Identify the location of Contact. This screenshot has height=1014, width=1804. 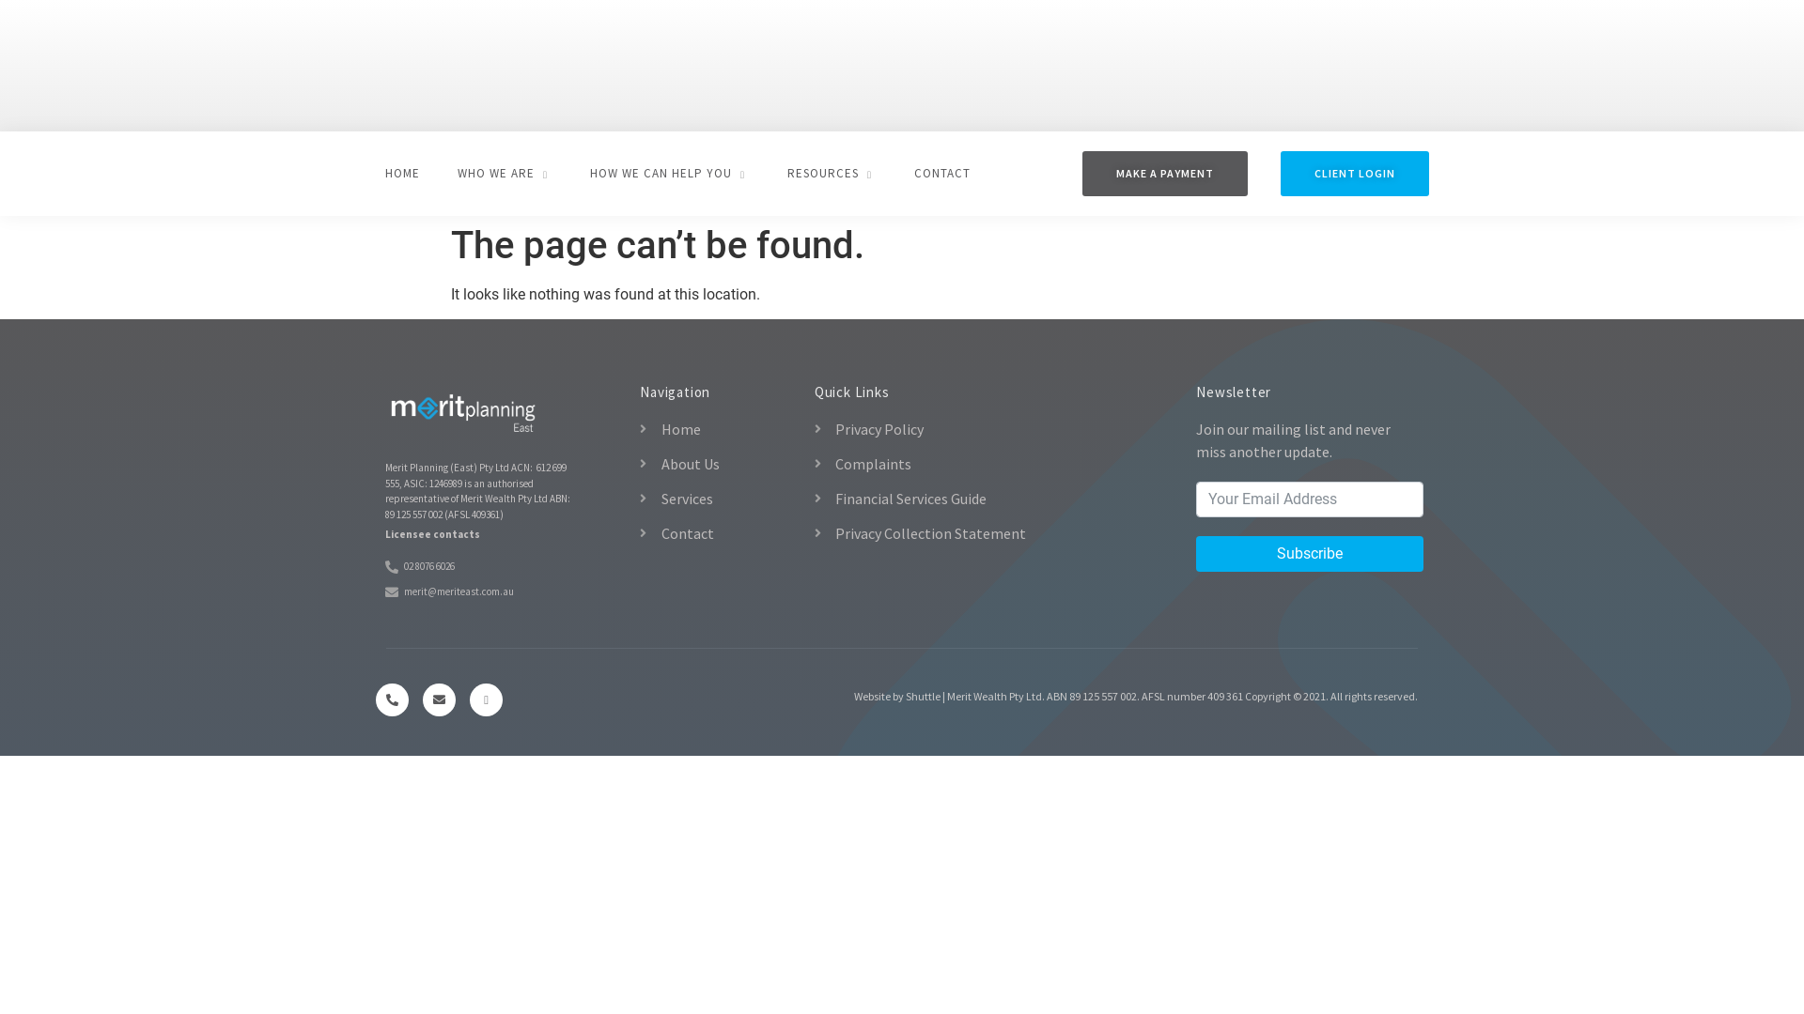
(718, 533).